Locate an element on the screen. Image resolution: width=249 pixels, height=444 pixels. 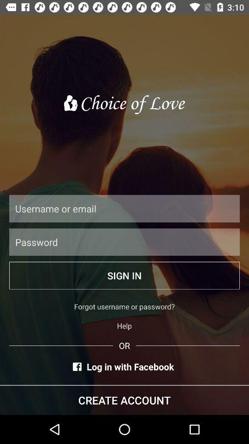
text box is located at coordinates (125, 208).